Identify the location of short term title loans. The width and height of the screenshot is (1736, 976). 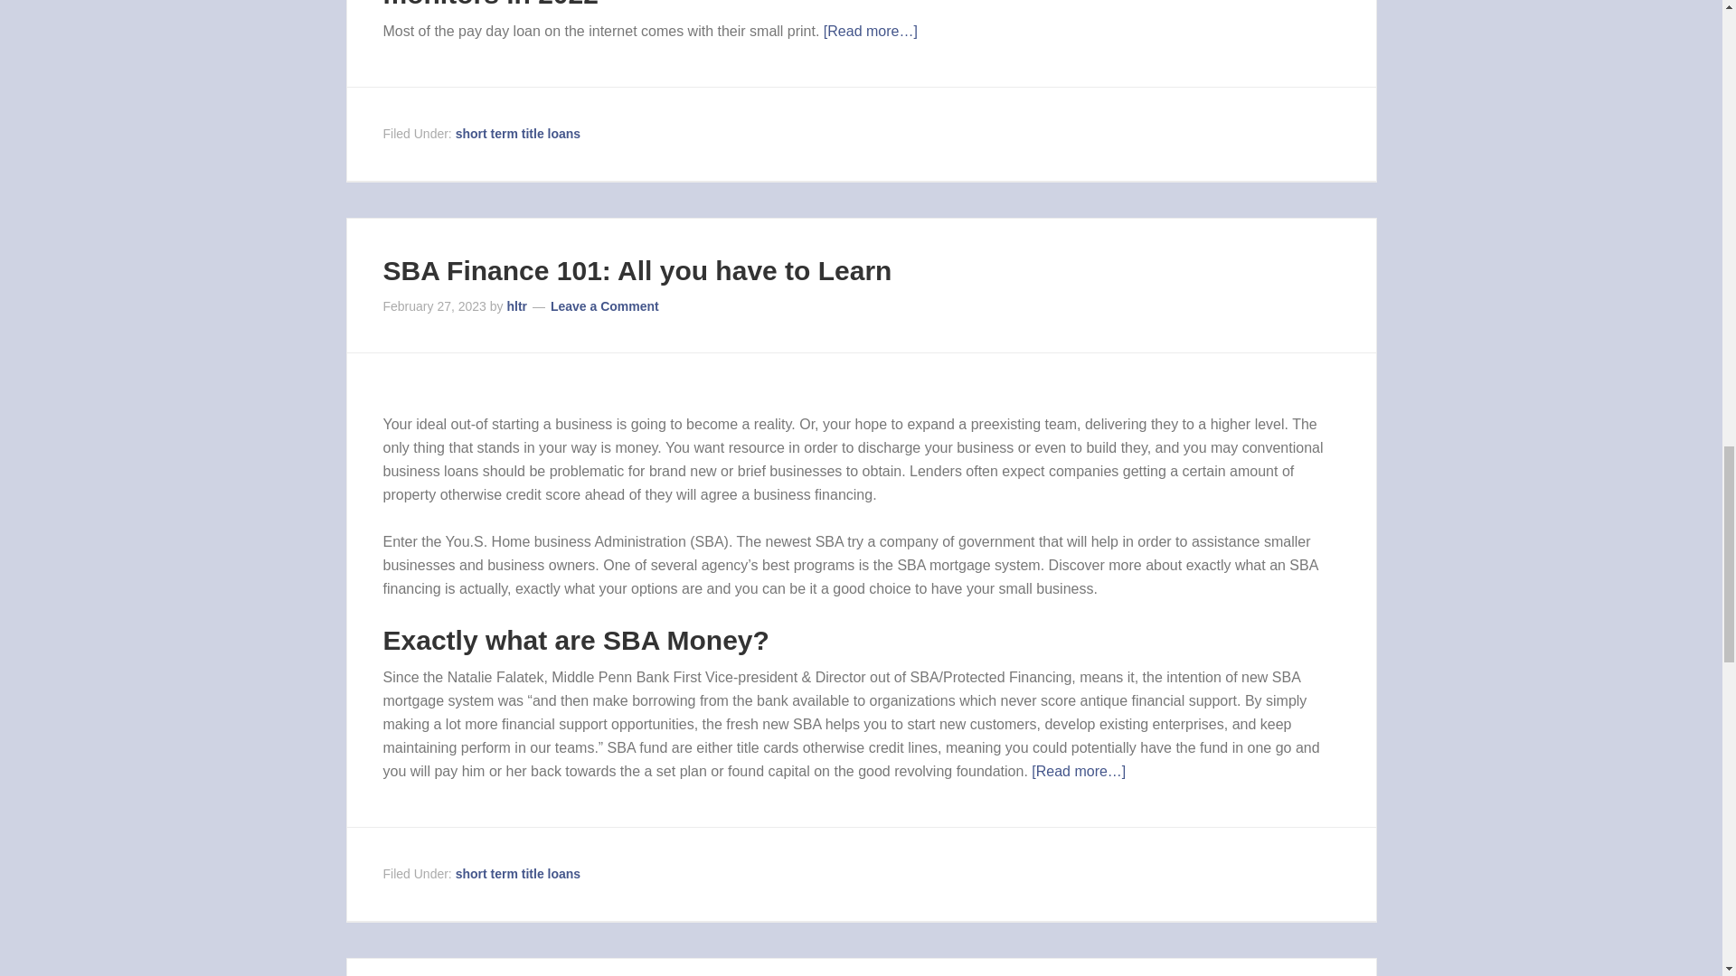
(517, 874).